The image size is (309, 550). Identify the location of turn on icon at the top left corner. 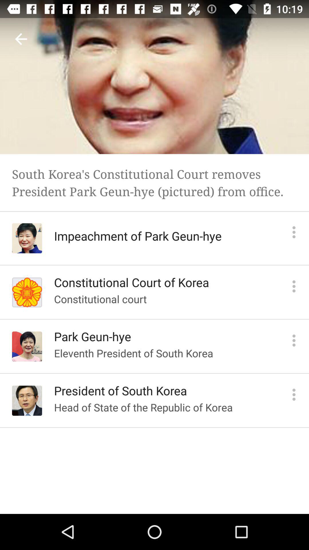
(21, 39).